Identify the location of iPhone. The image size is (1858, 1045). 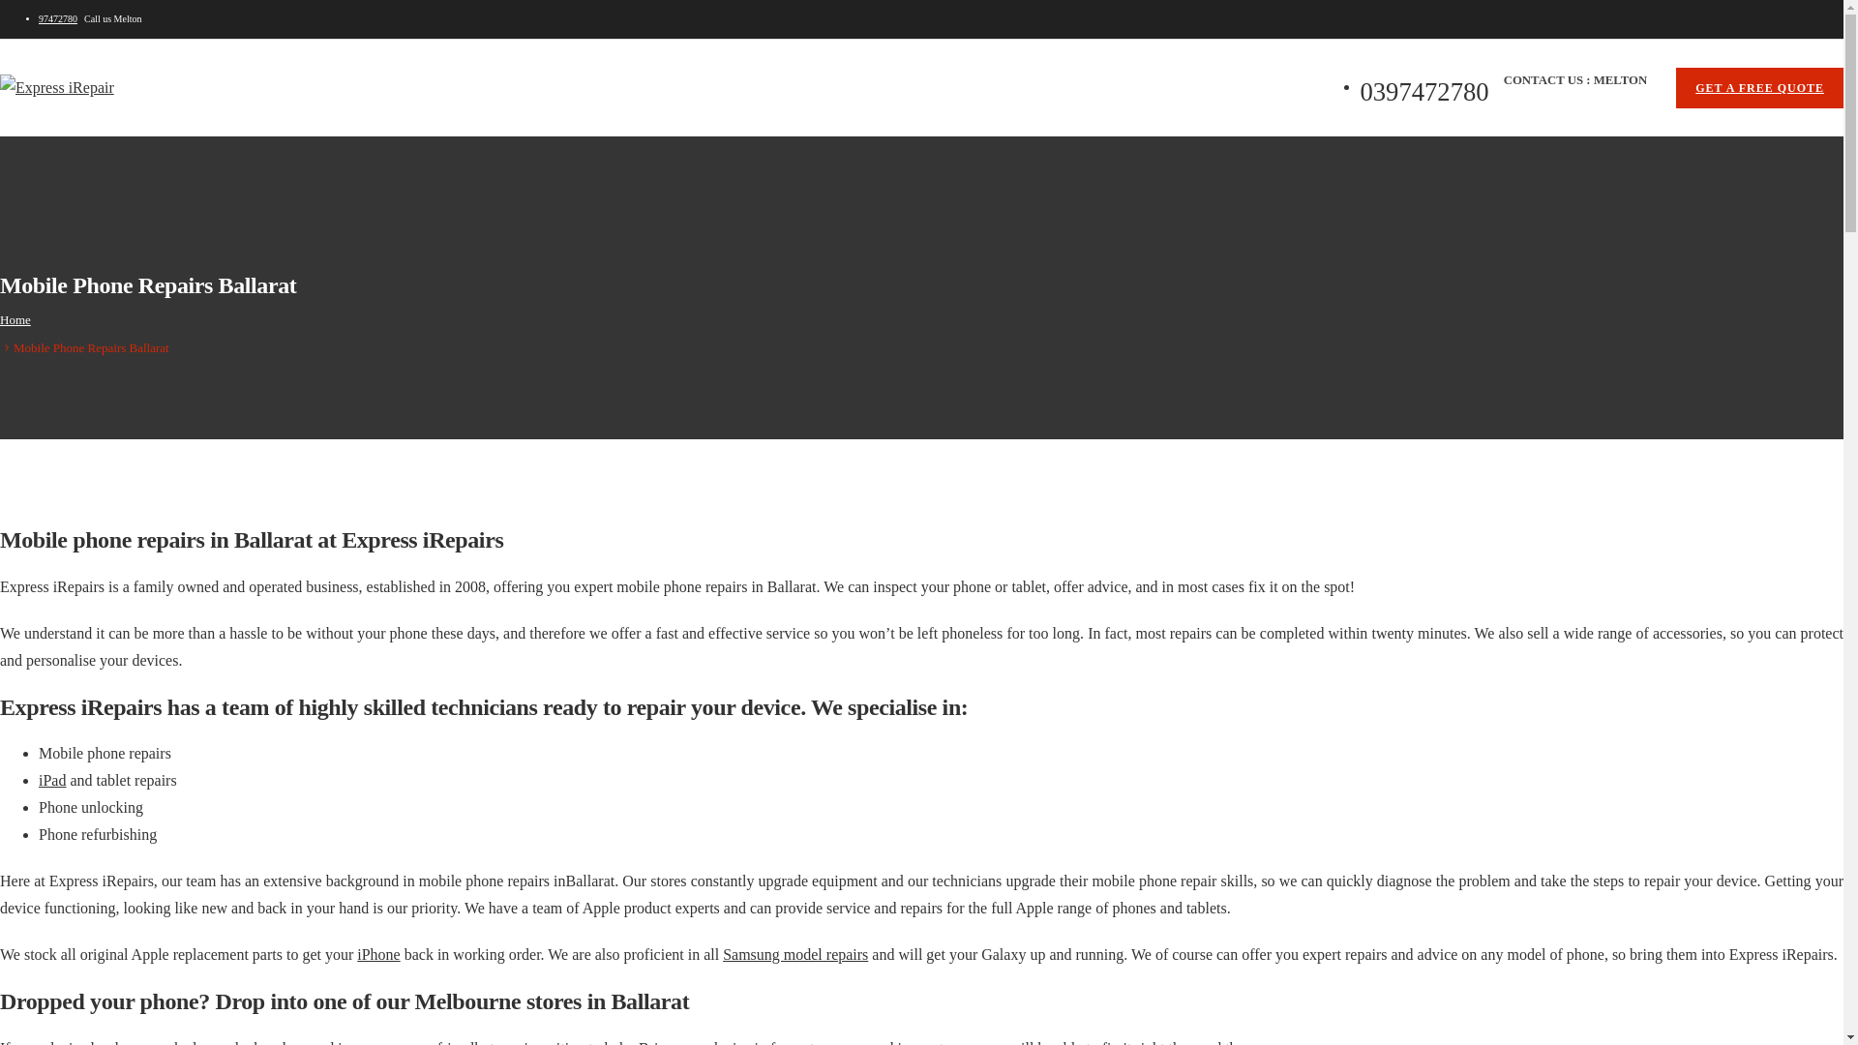
(378, 954).